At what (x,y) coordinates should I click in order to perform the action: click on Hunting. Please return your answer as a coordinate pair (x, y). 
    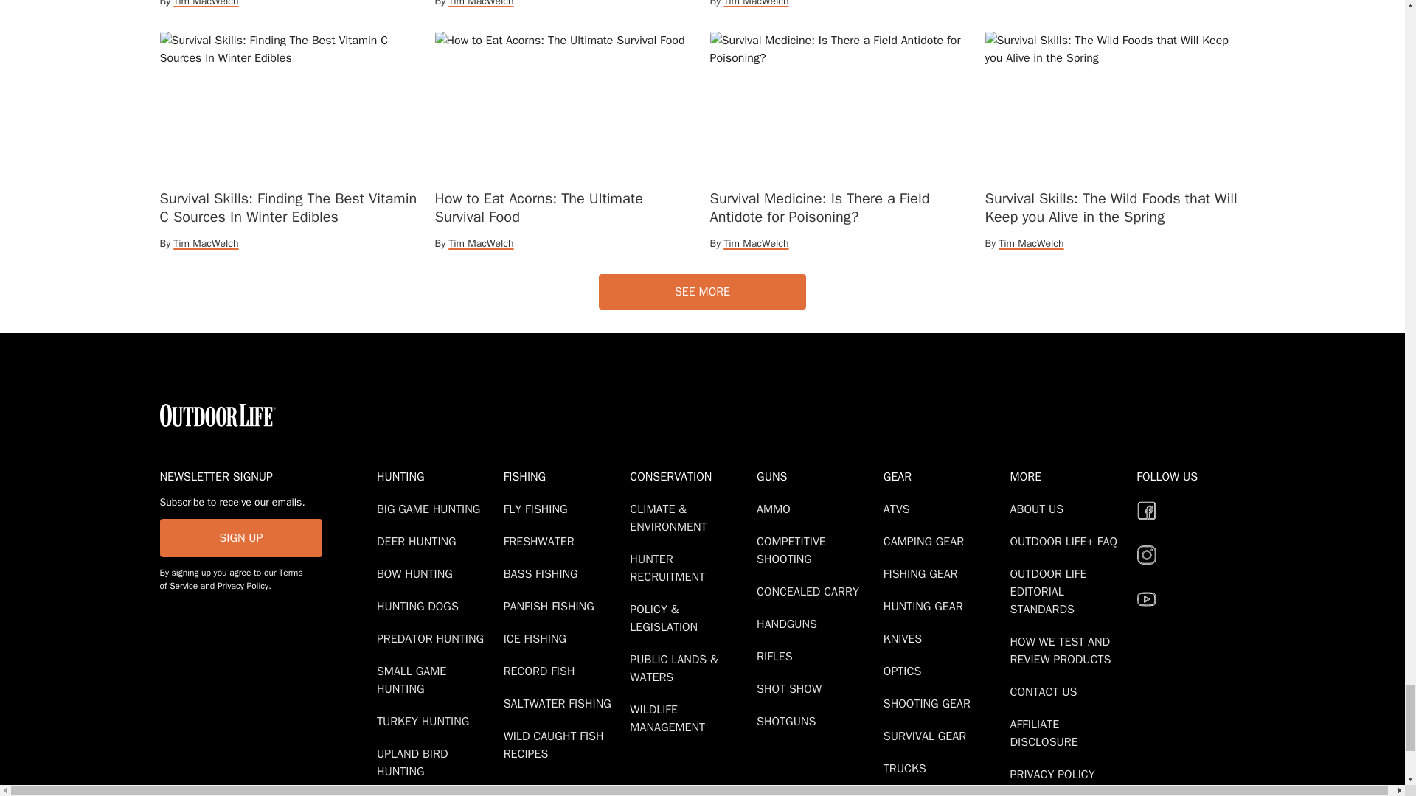
    Looking at the image, I should click on (437, 476).